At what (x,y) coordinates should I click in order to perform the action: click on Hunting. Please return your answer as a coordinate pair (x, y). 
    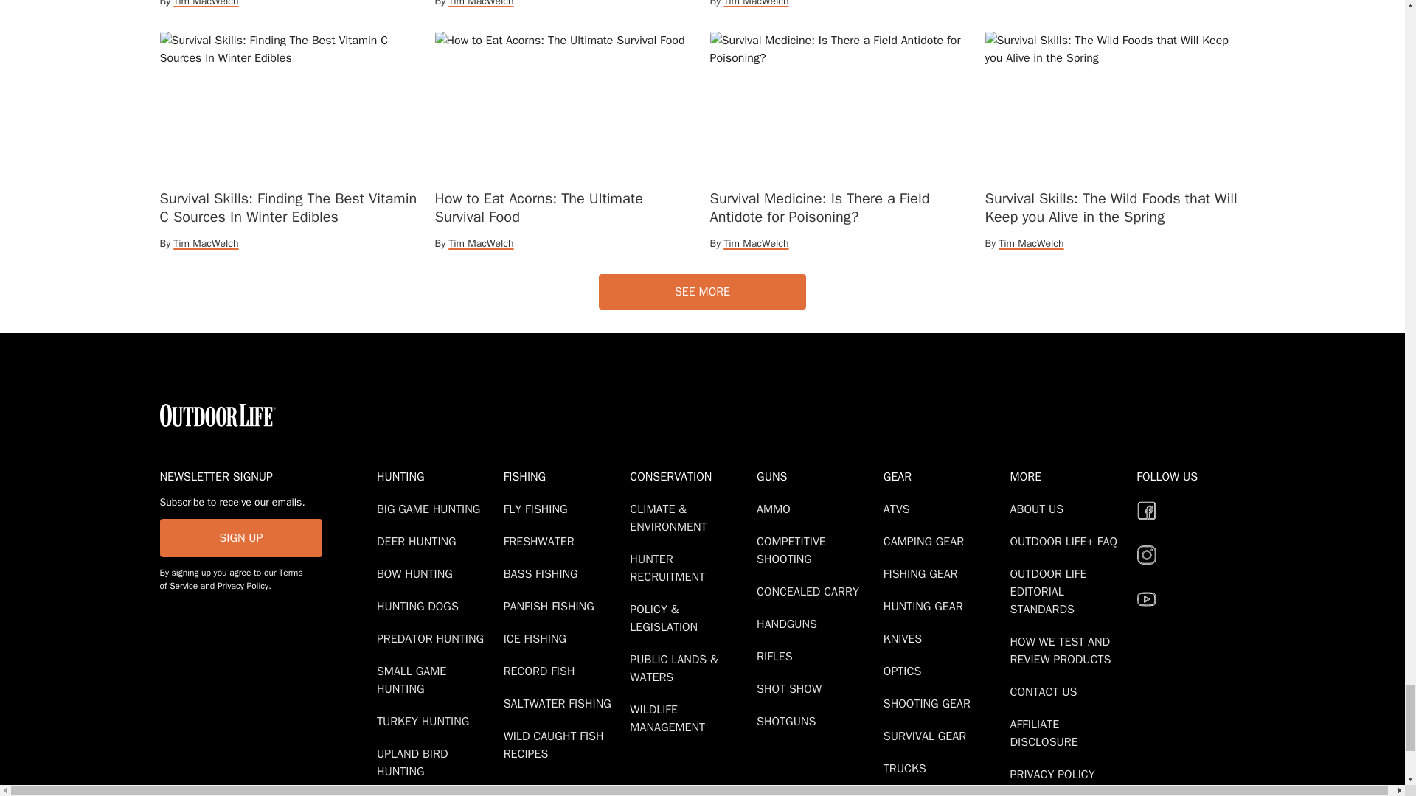
    Looking at the image, I should click on (437, 476).